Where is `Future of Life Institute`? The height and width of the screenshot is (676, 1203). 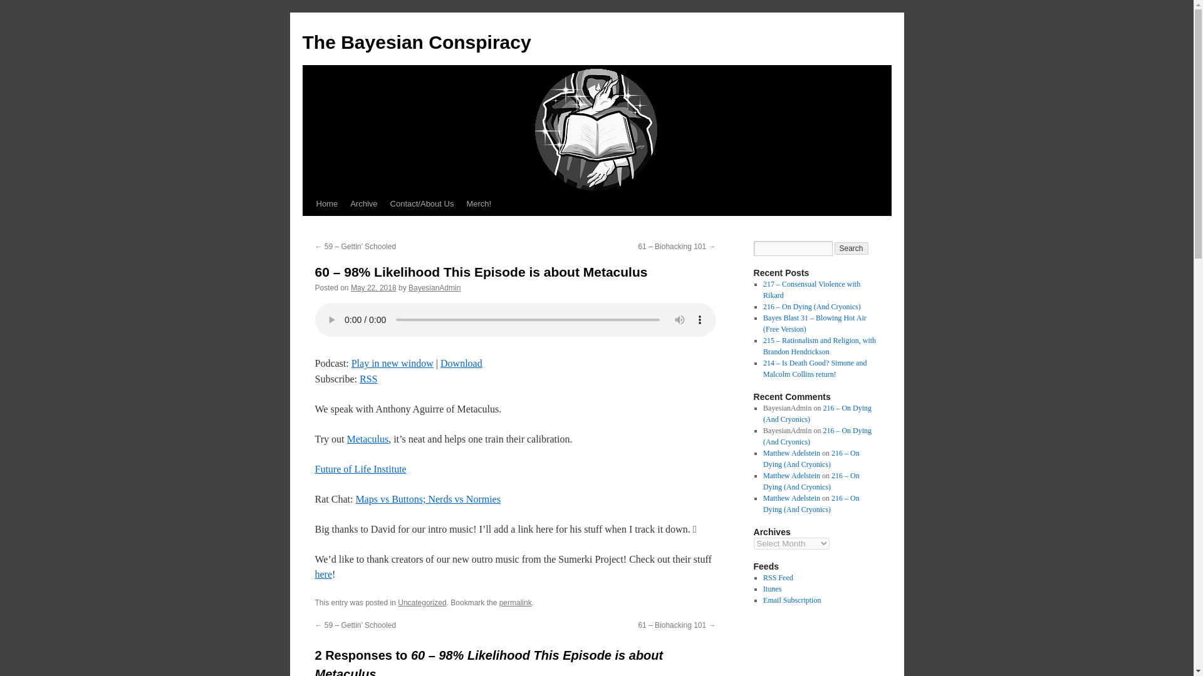 Future of Life Institute is located at coordinates (360, 469).